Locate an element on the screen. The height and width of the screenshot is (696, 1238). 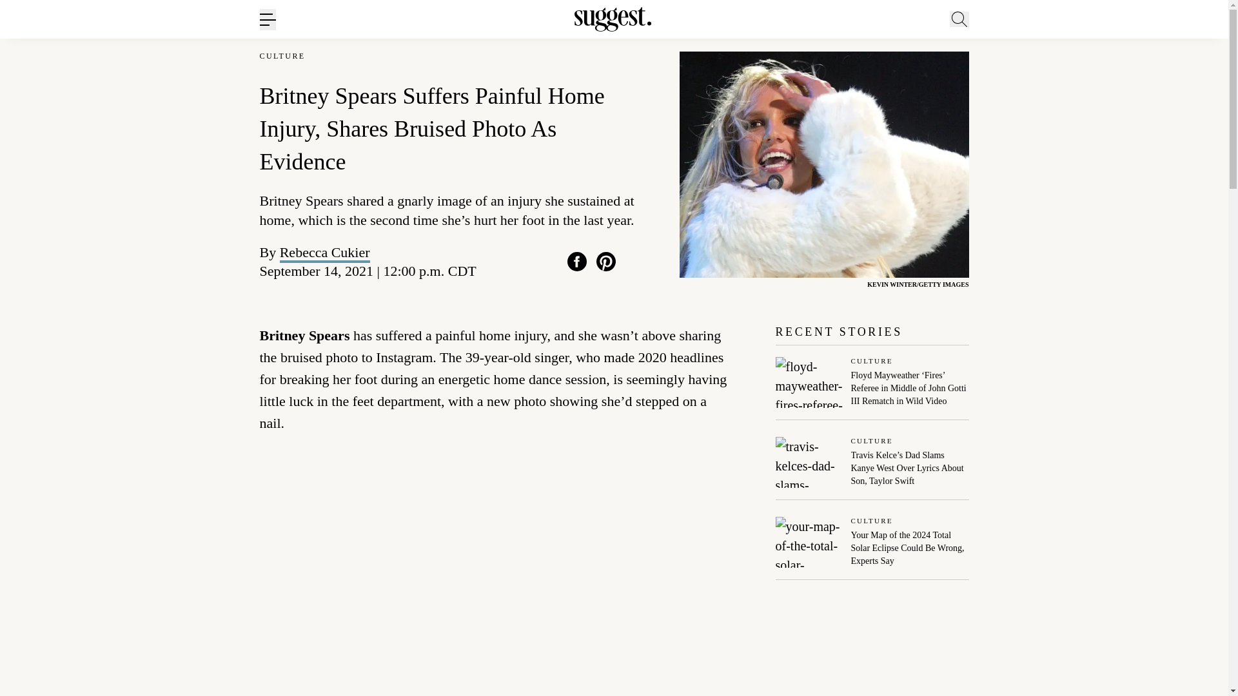
Culture is located at coordinates (910, 442).